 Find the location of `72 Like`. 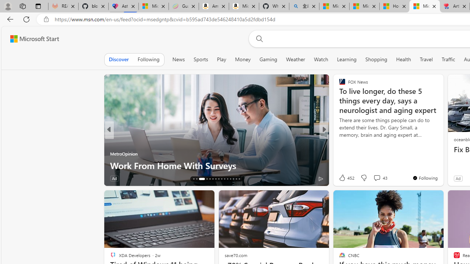

72 Like is located at coordinates (343, 178).